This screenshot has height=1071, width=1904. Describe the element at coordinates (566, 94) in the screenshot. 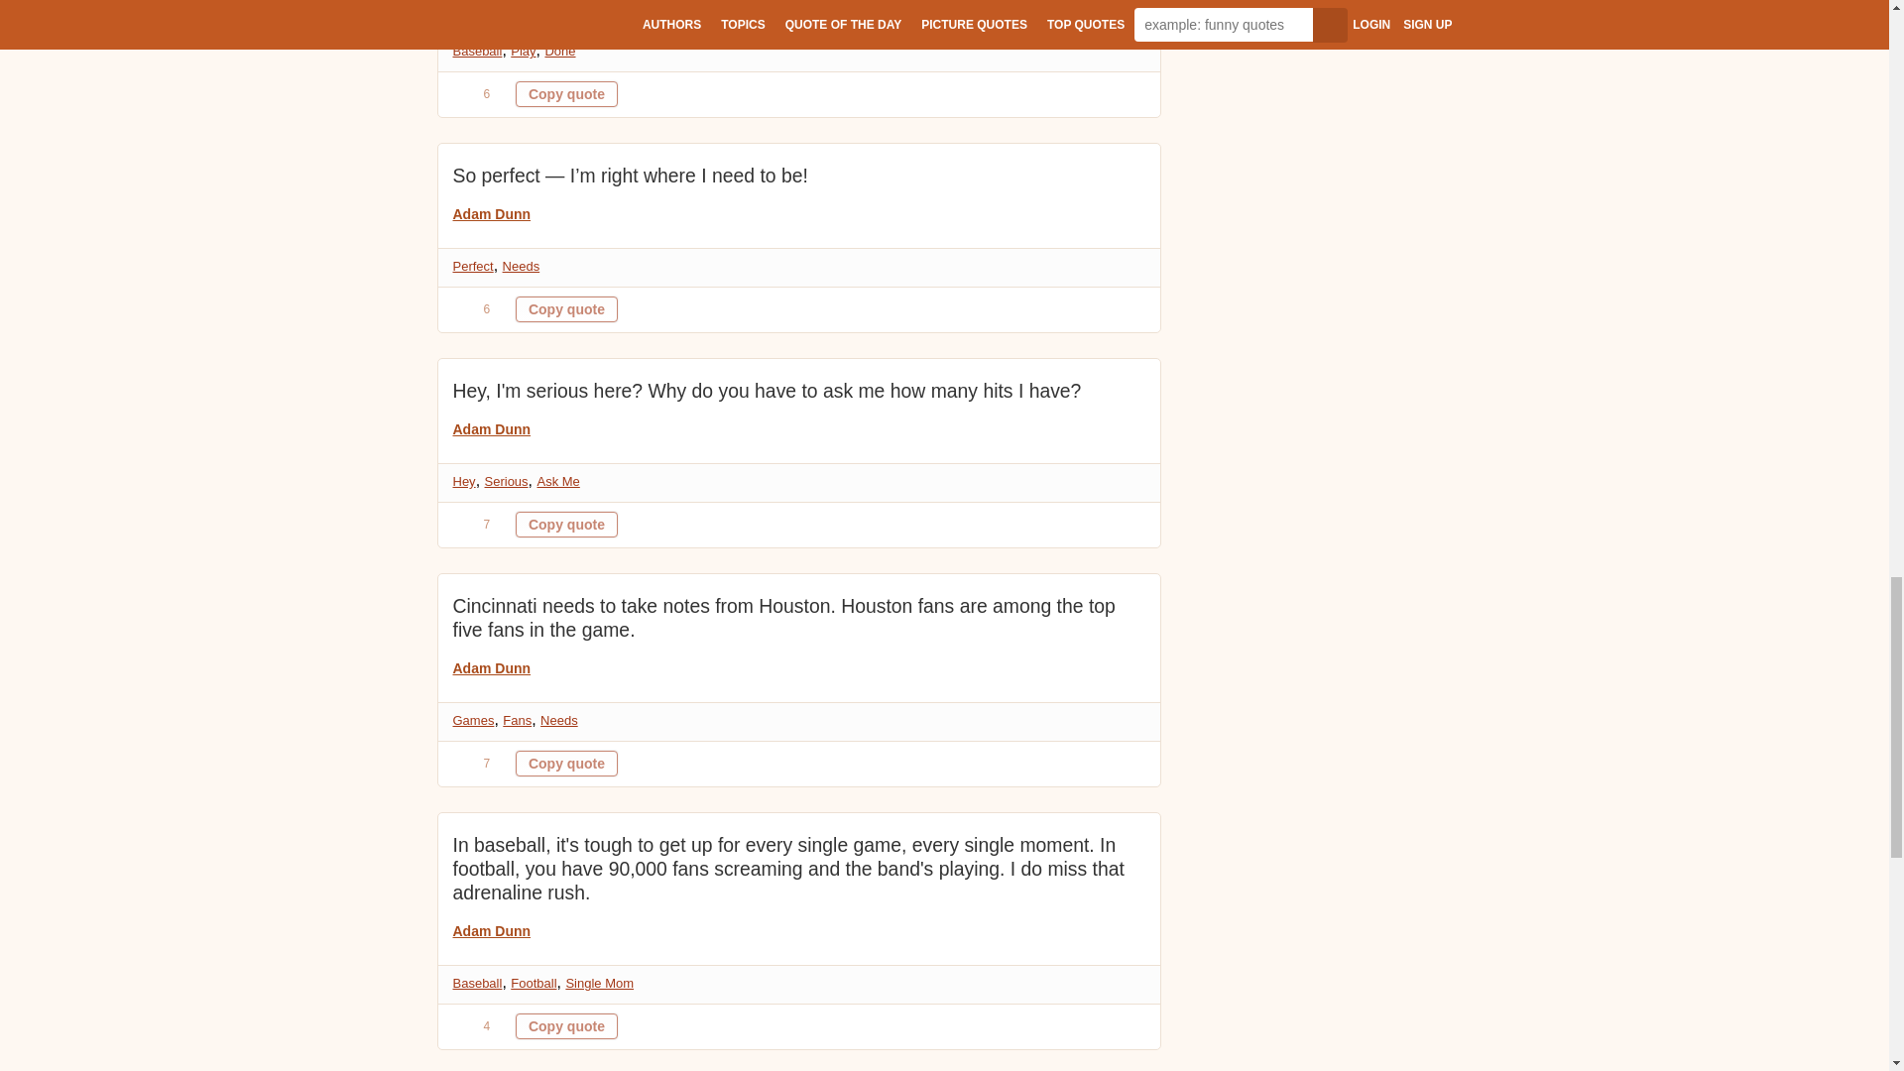

I see `Quote is copied` at that location.